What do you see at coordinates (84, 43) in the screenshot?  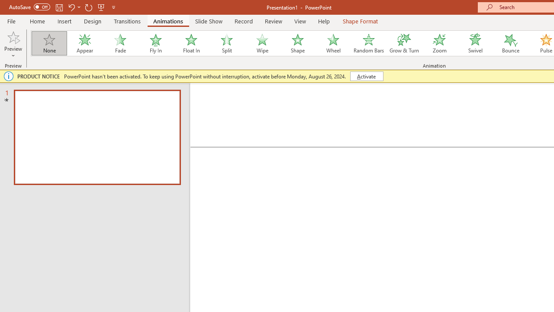 I see `Appear` at bounding box center [84, 43].